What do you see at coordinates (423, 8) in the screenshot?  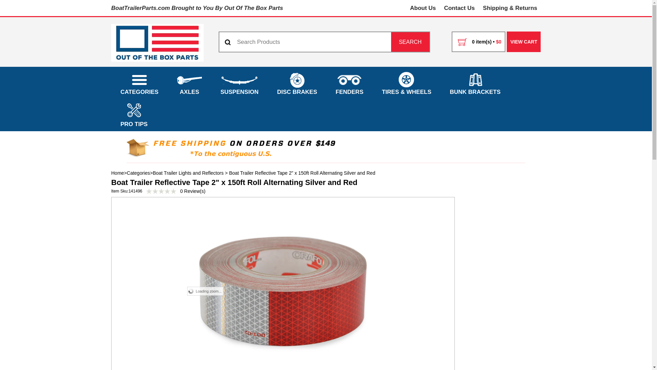 I see `About Us` at bounding box center [423, 8].